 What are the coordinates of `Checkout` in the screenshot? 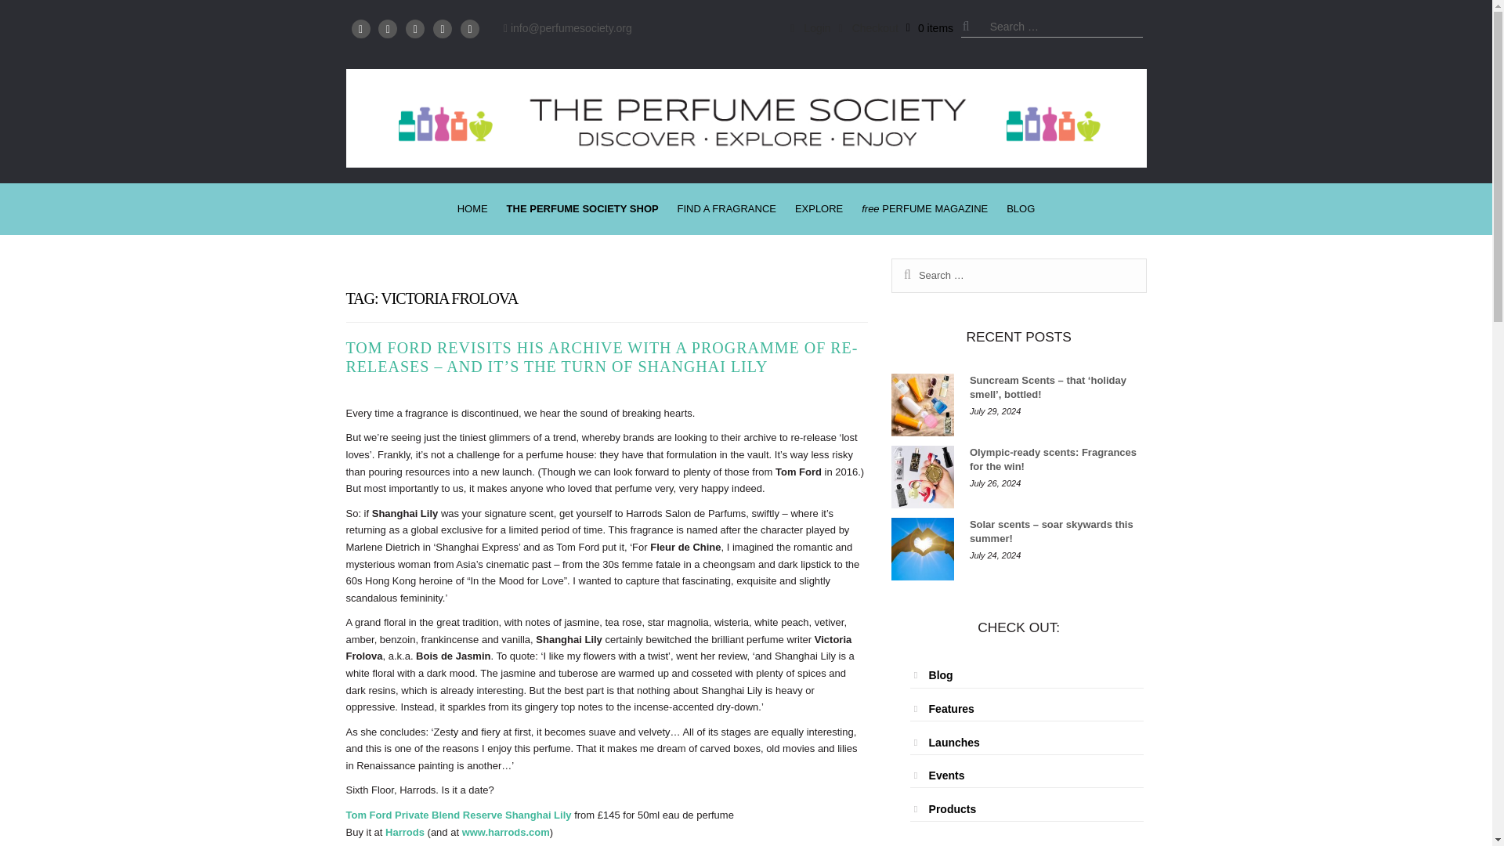 It's located at (868, 28).